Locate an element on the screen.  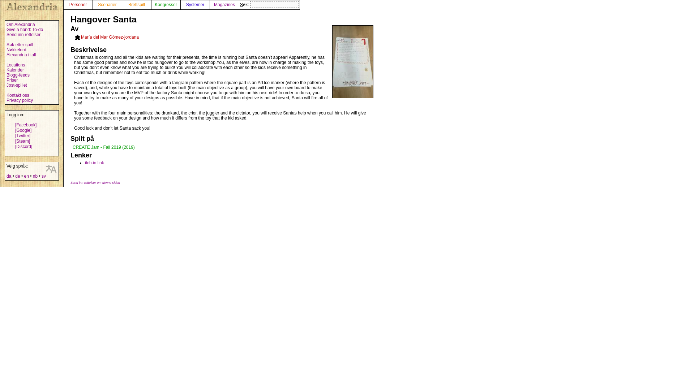
Magazines is located at coordinates (224, 5).